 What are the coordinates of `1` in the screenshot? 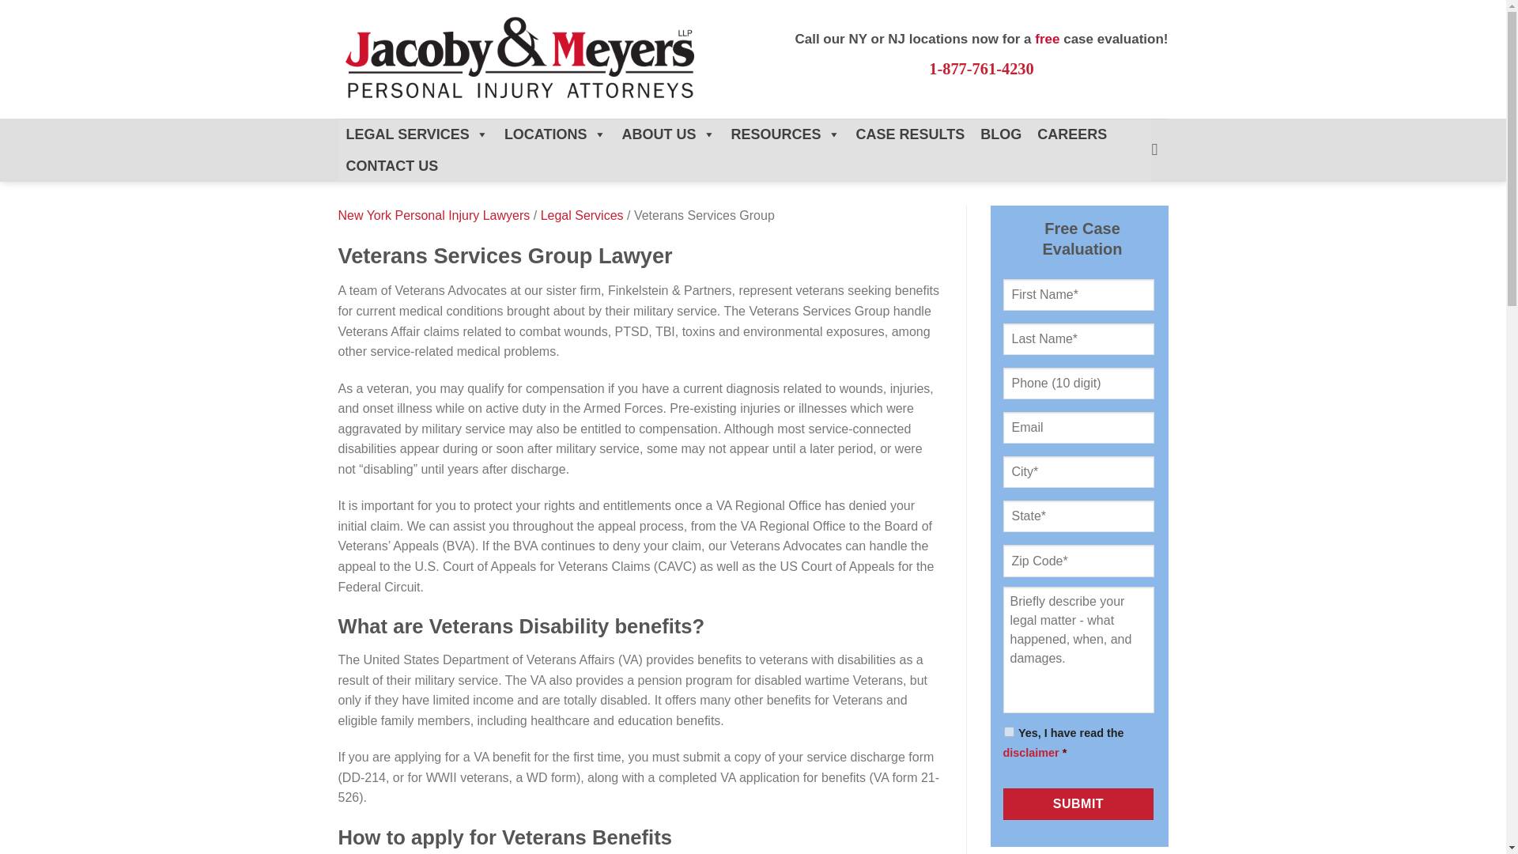 It's located at (1009, 732).